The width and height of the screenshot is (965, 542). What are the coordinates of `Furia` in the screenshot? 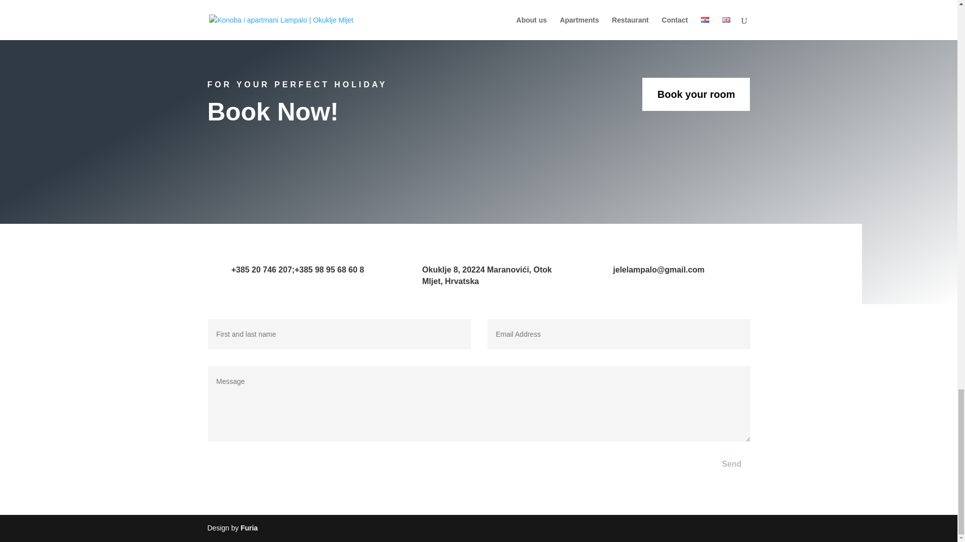 It's located at (249, 528).